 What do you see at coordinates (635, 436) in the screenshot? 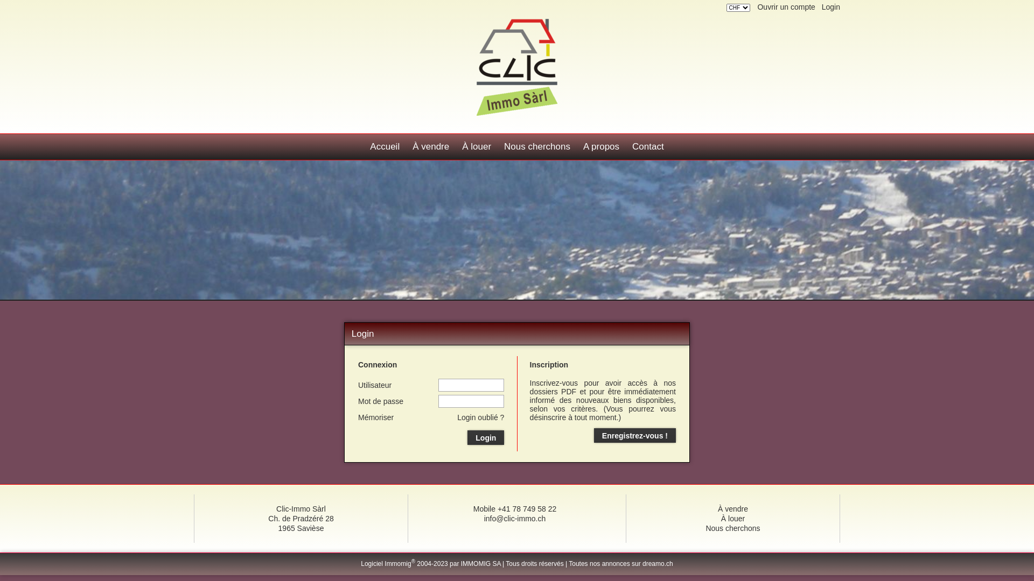
I see `Enregistrez-vous !` at bounding box center [635, 436].